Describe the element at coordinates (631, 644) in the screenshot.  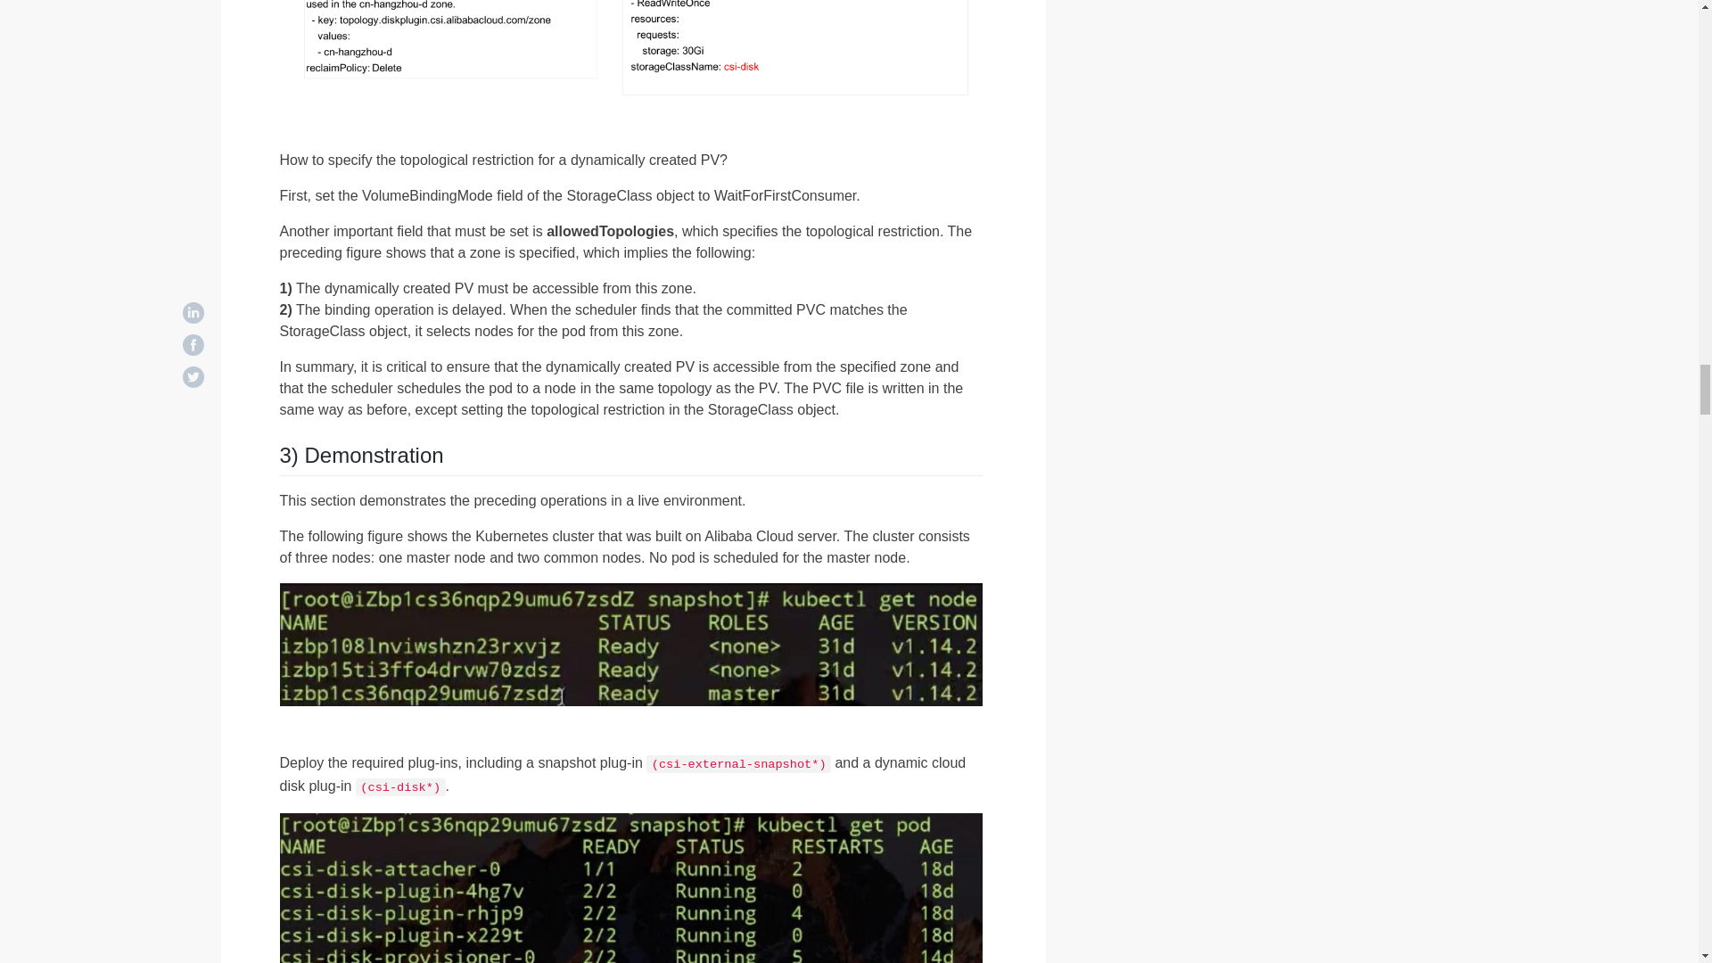
I see `8` at that location.